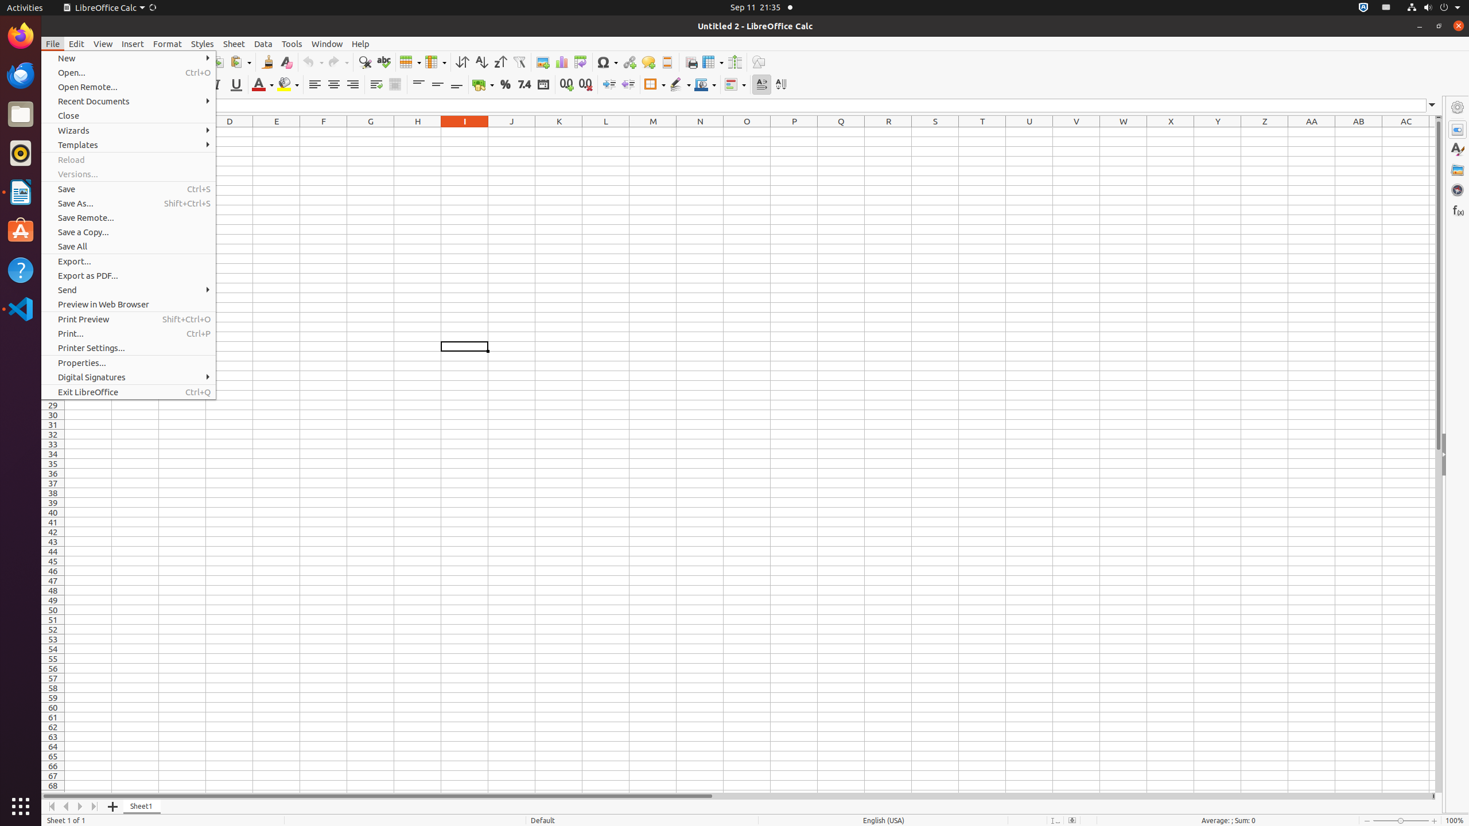  I want to click on Send, so click(129, 290).